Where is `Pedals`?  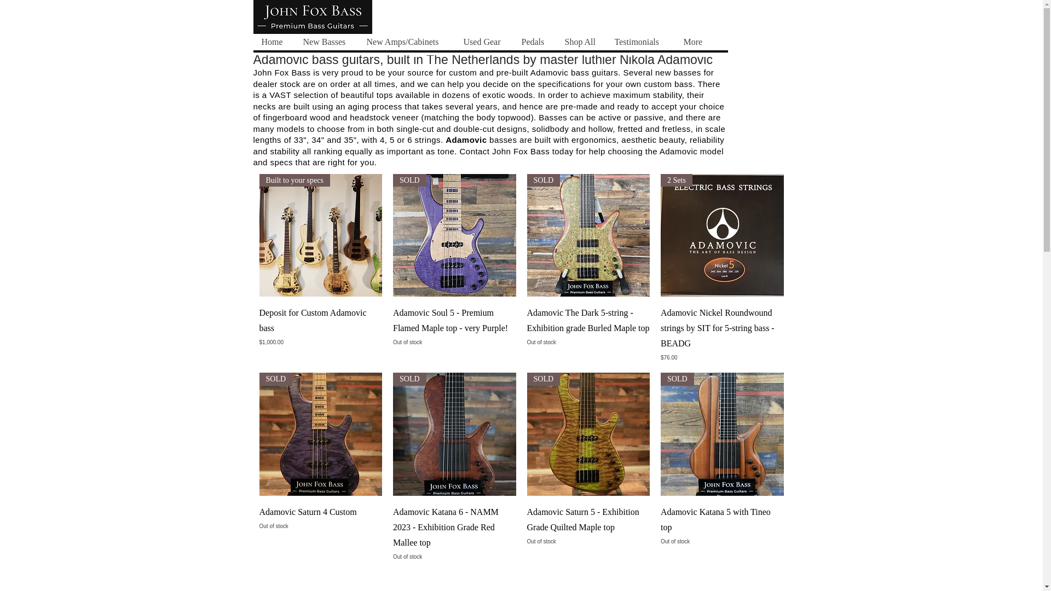
Pedals is located at coordinates (534, 42).